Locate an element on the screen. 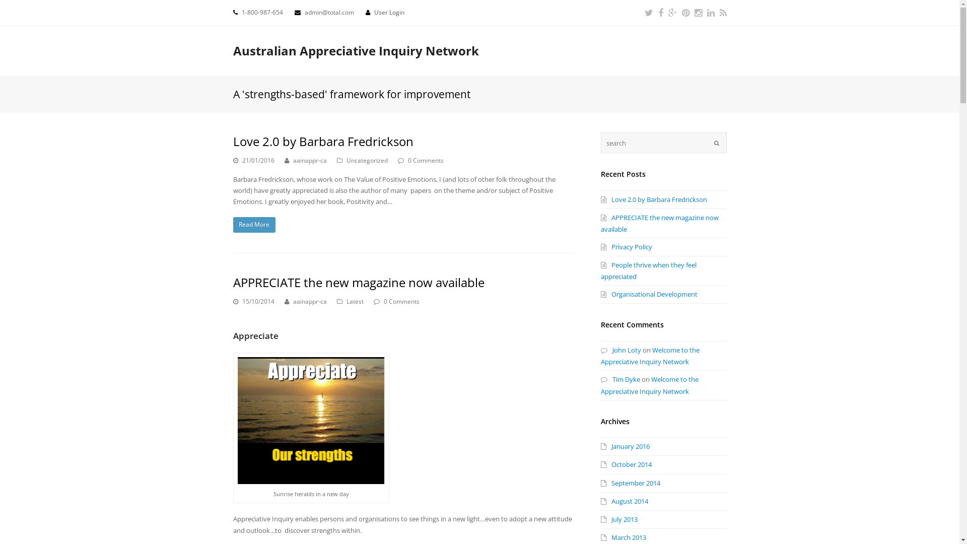 This screenshot has height=544, width=967. August 2014 is located at coordinates (624, 501).